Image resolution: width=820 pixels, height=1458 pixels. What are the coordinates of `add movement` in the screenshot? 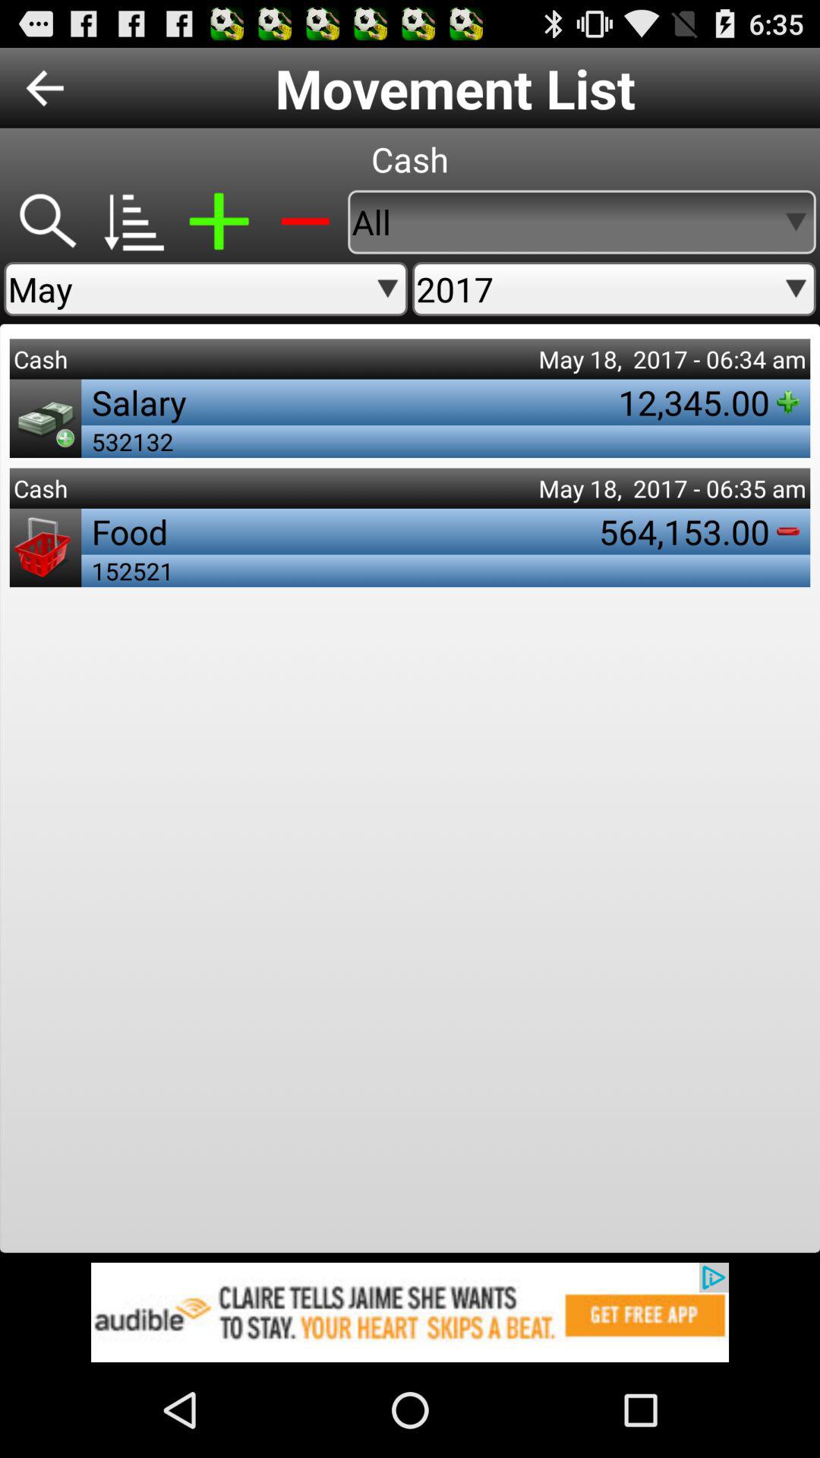 It's located at (219, 222).